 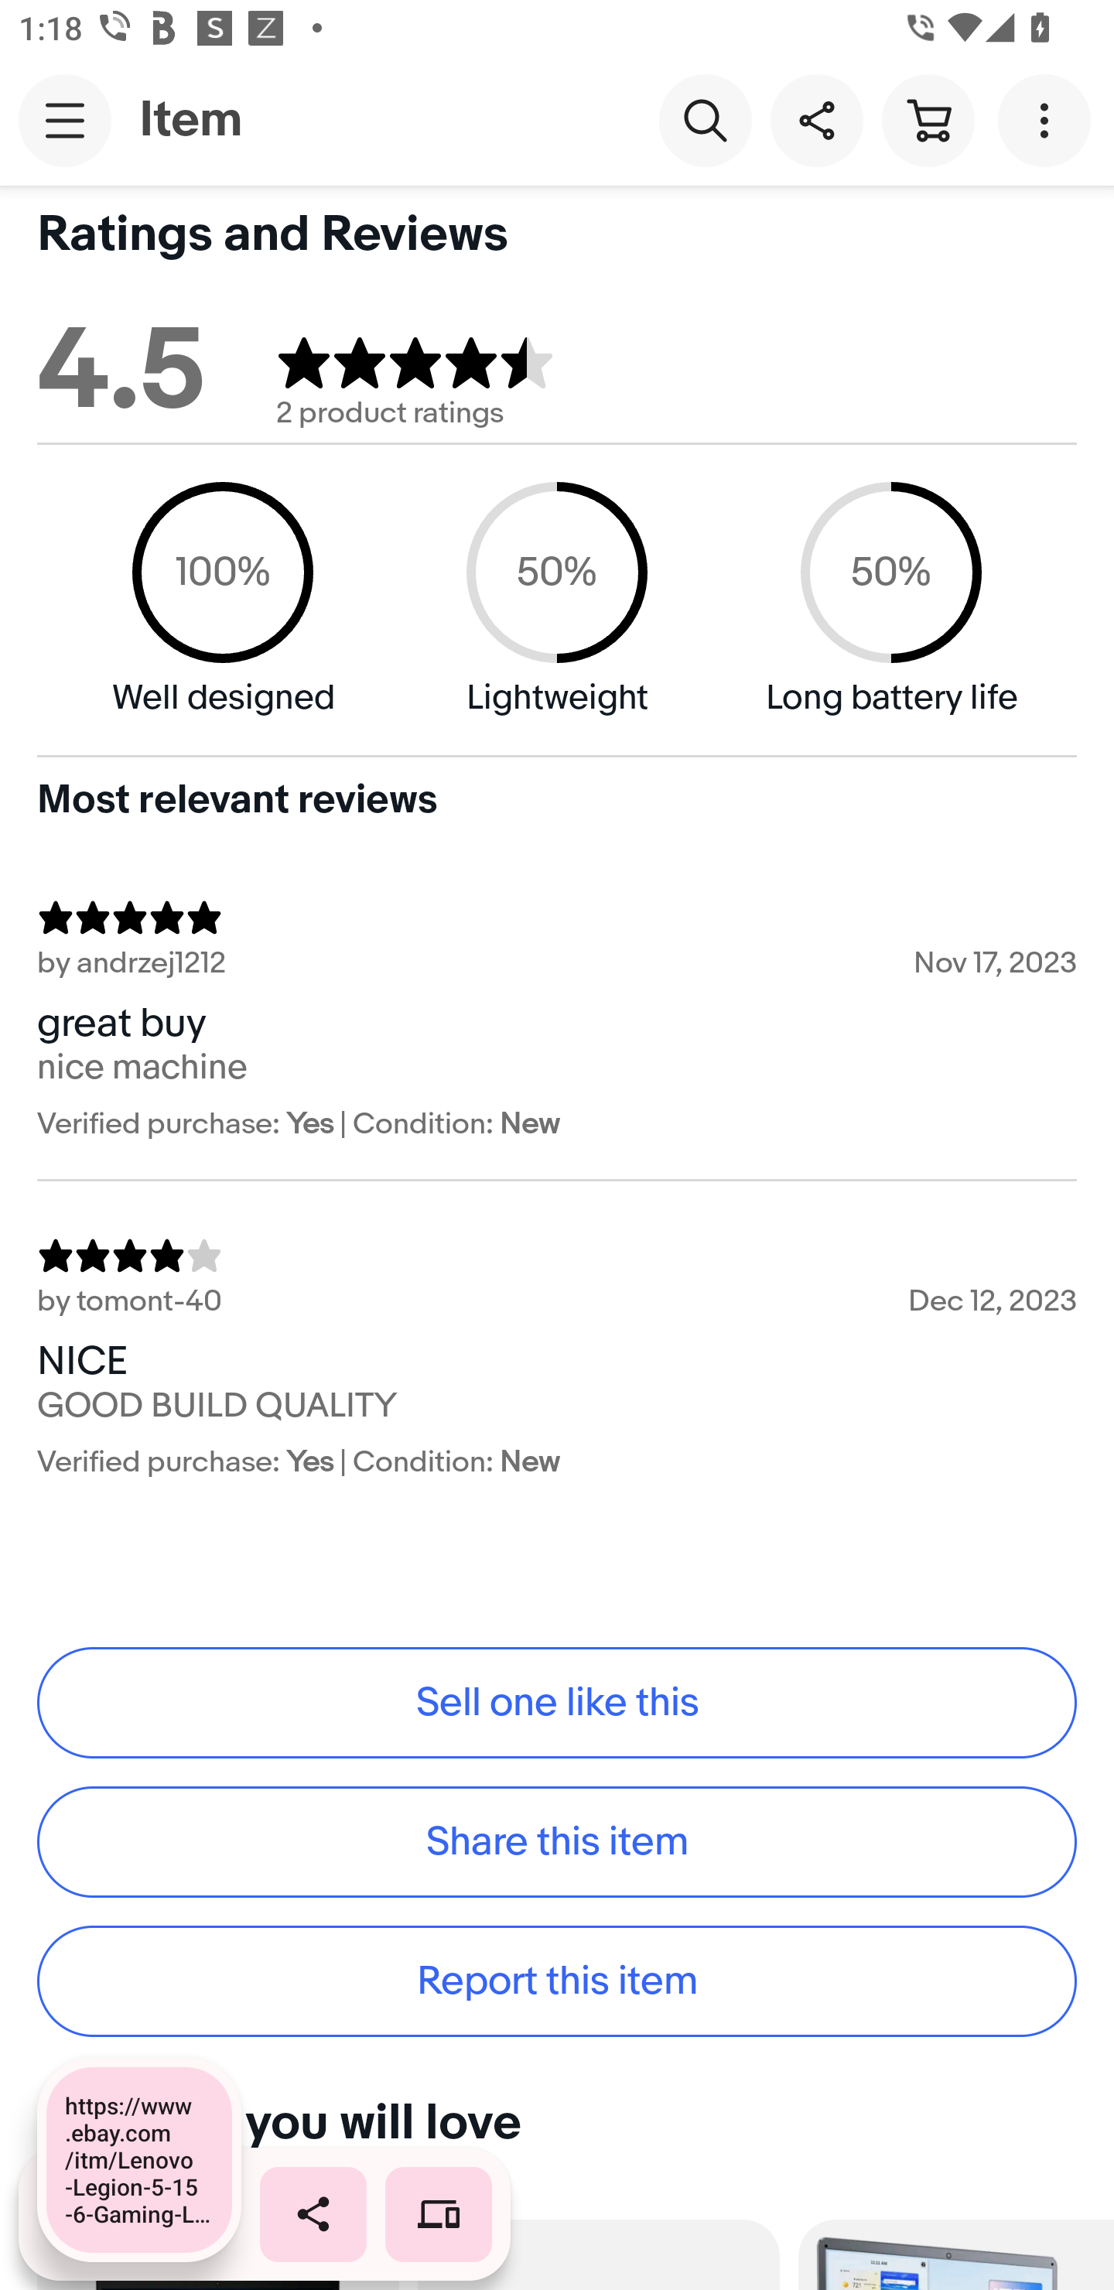 What do you see at coordinates (1049, 119) in the screenshot?
I see `More options` at bounding box center [1049, 119].